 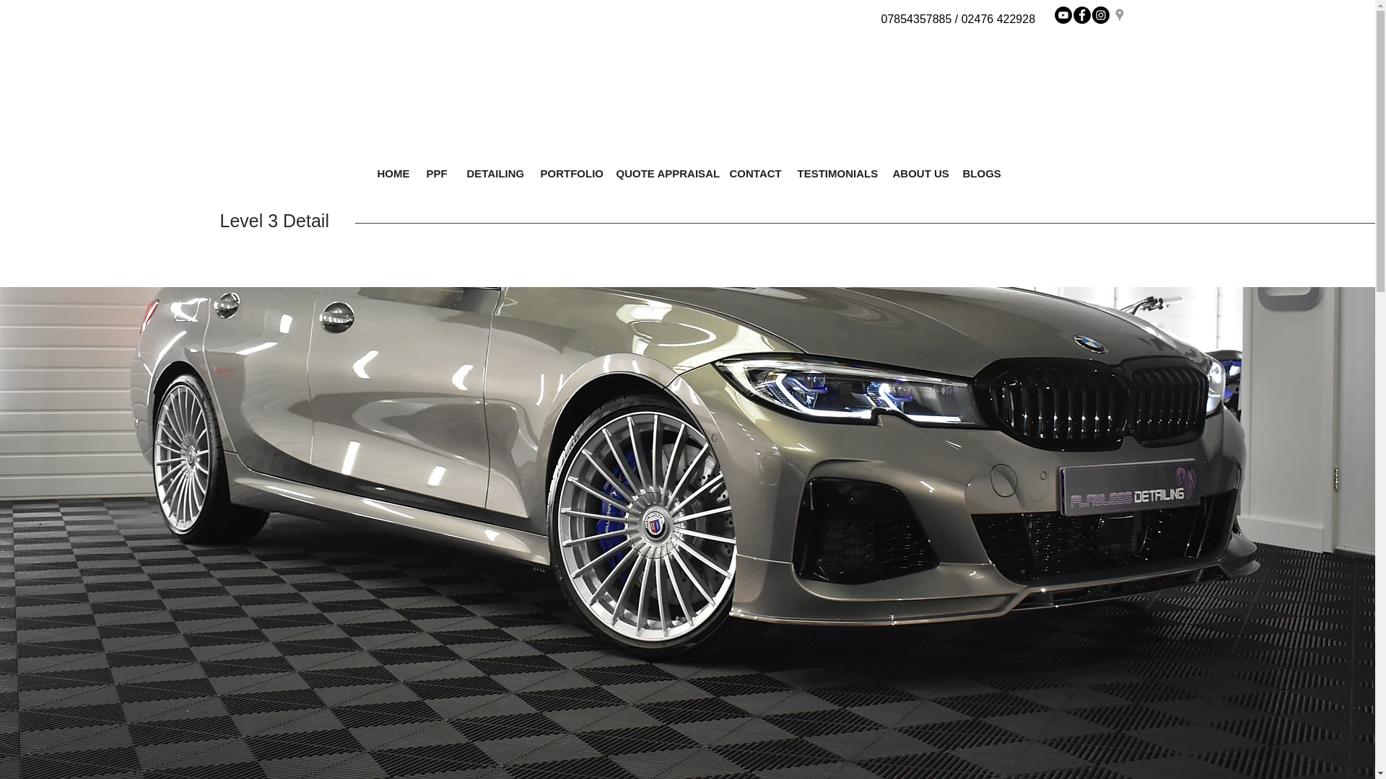 What do you see at coordinates (391, 173) in the screenshot?
I see `HOME` at bounding box center [391, 173].